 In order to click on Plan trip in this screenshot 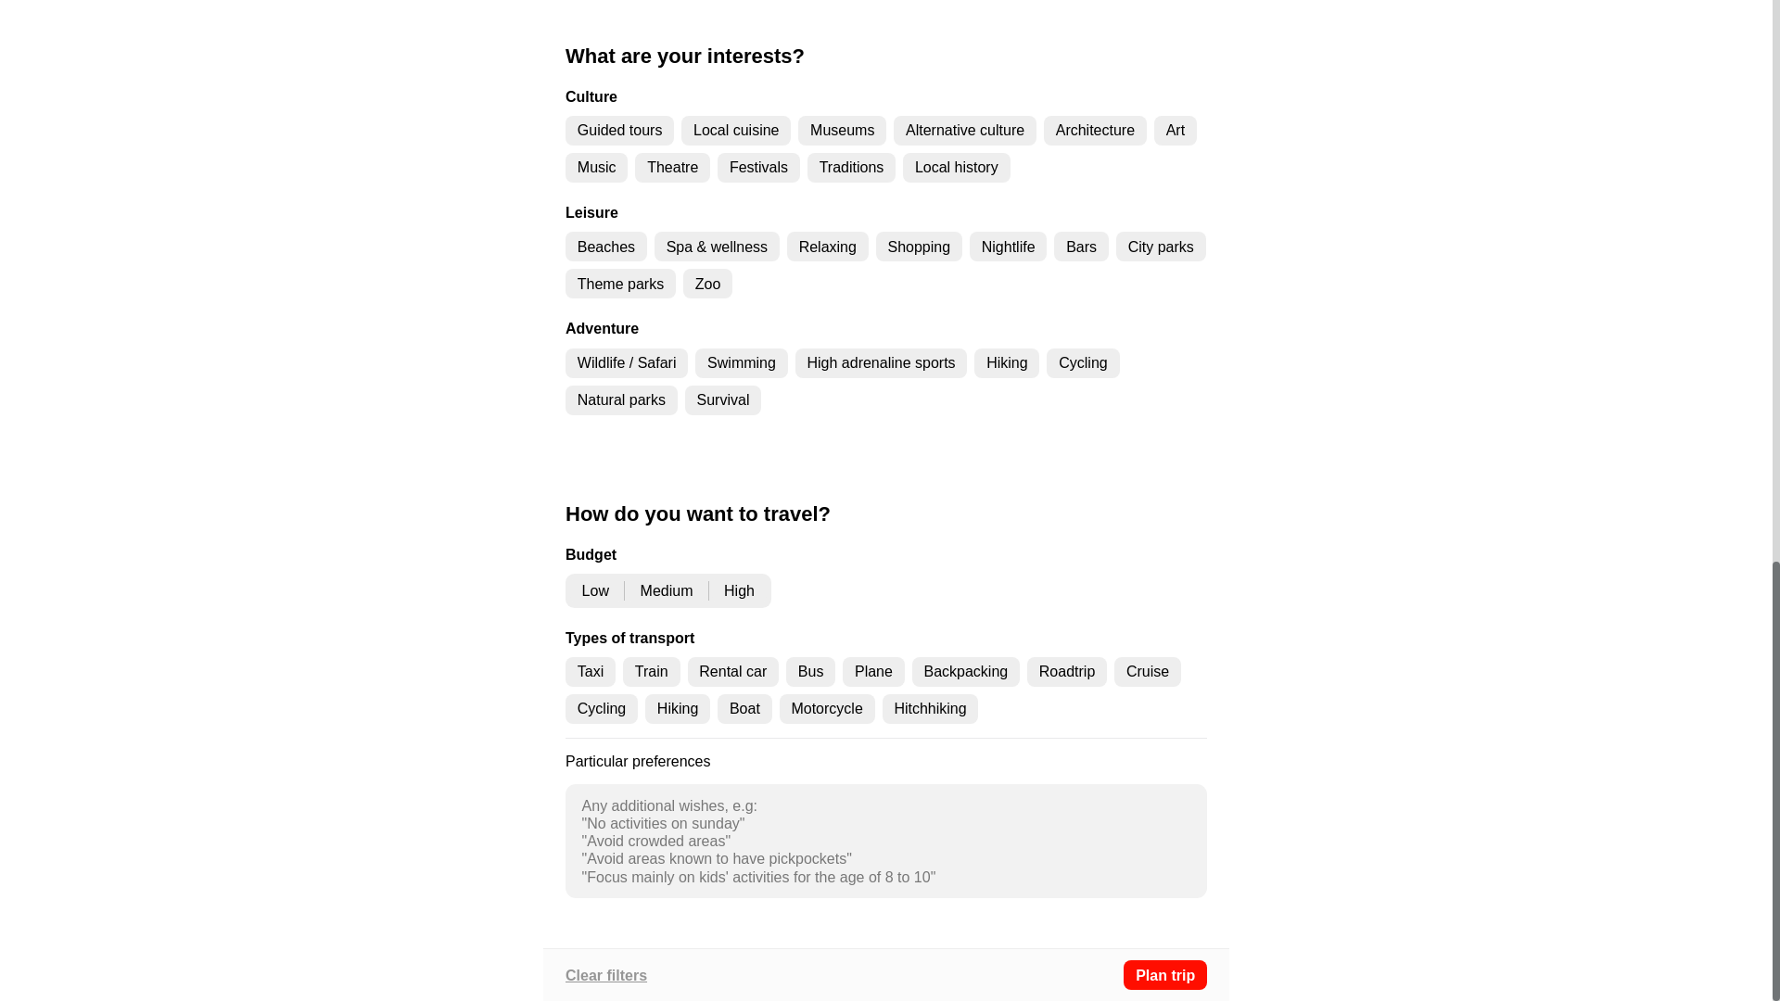, I will do `click(1164, 975)`.